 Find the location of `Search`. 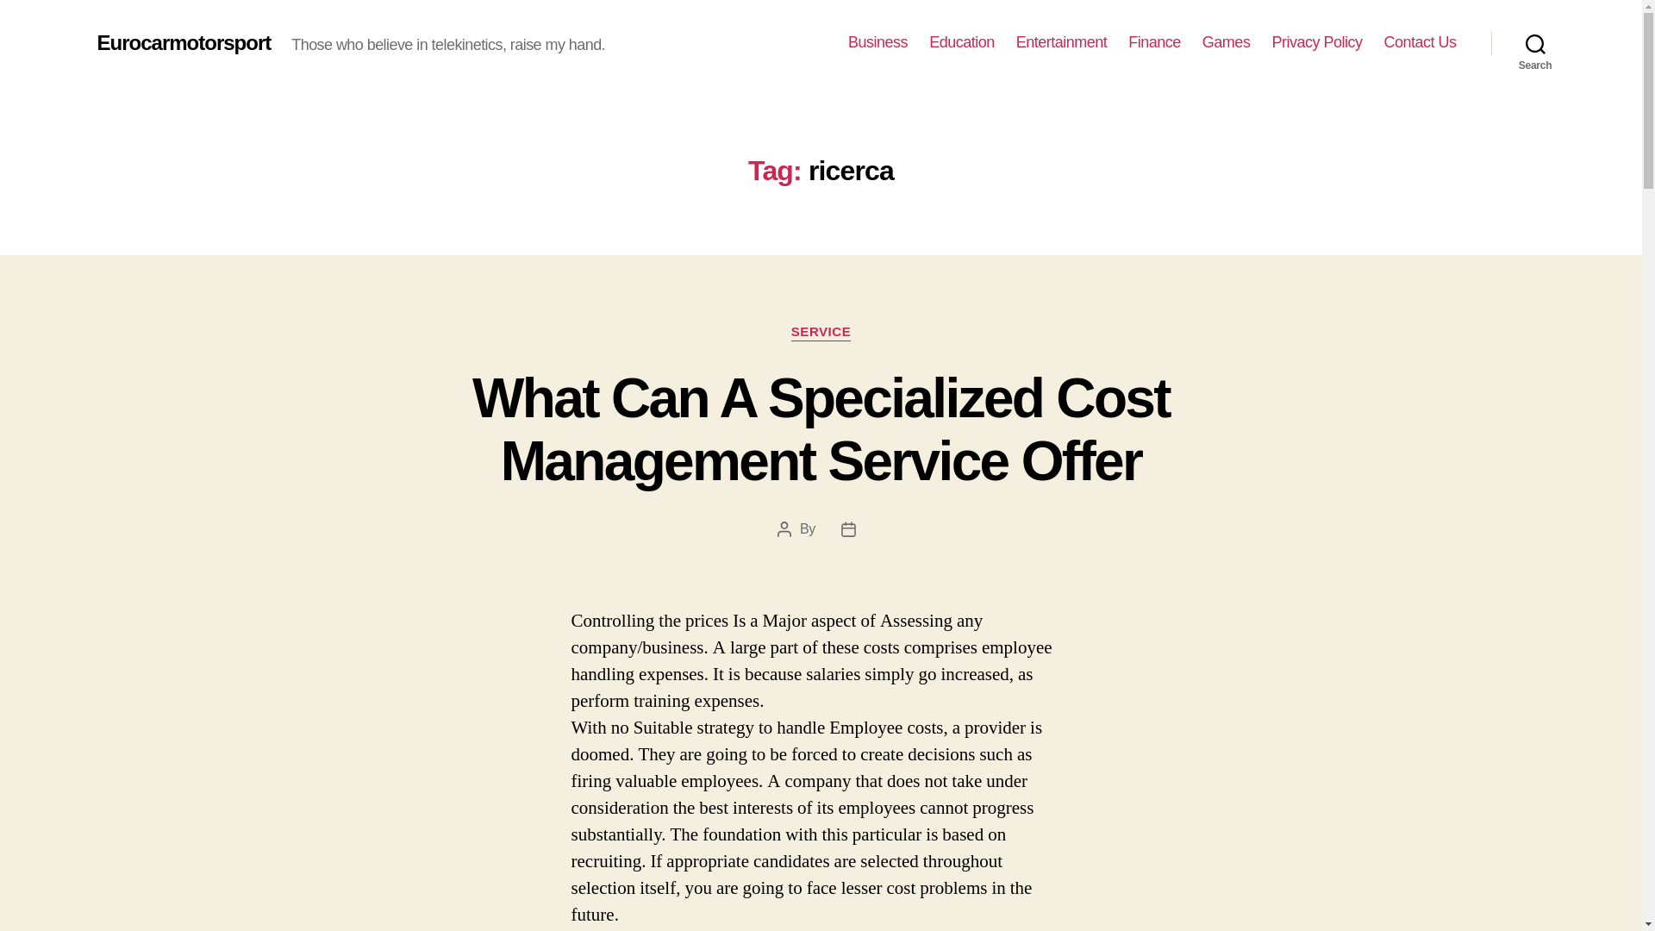

Search is located at coordinates (1535, 43).